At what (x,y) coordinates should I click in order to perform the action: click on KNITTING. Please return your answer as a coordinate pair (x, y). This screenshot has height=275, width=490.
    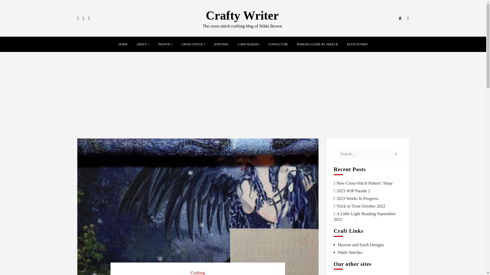
    Looking at the image, I should click on (222, 44).